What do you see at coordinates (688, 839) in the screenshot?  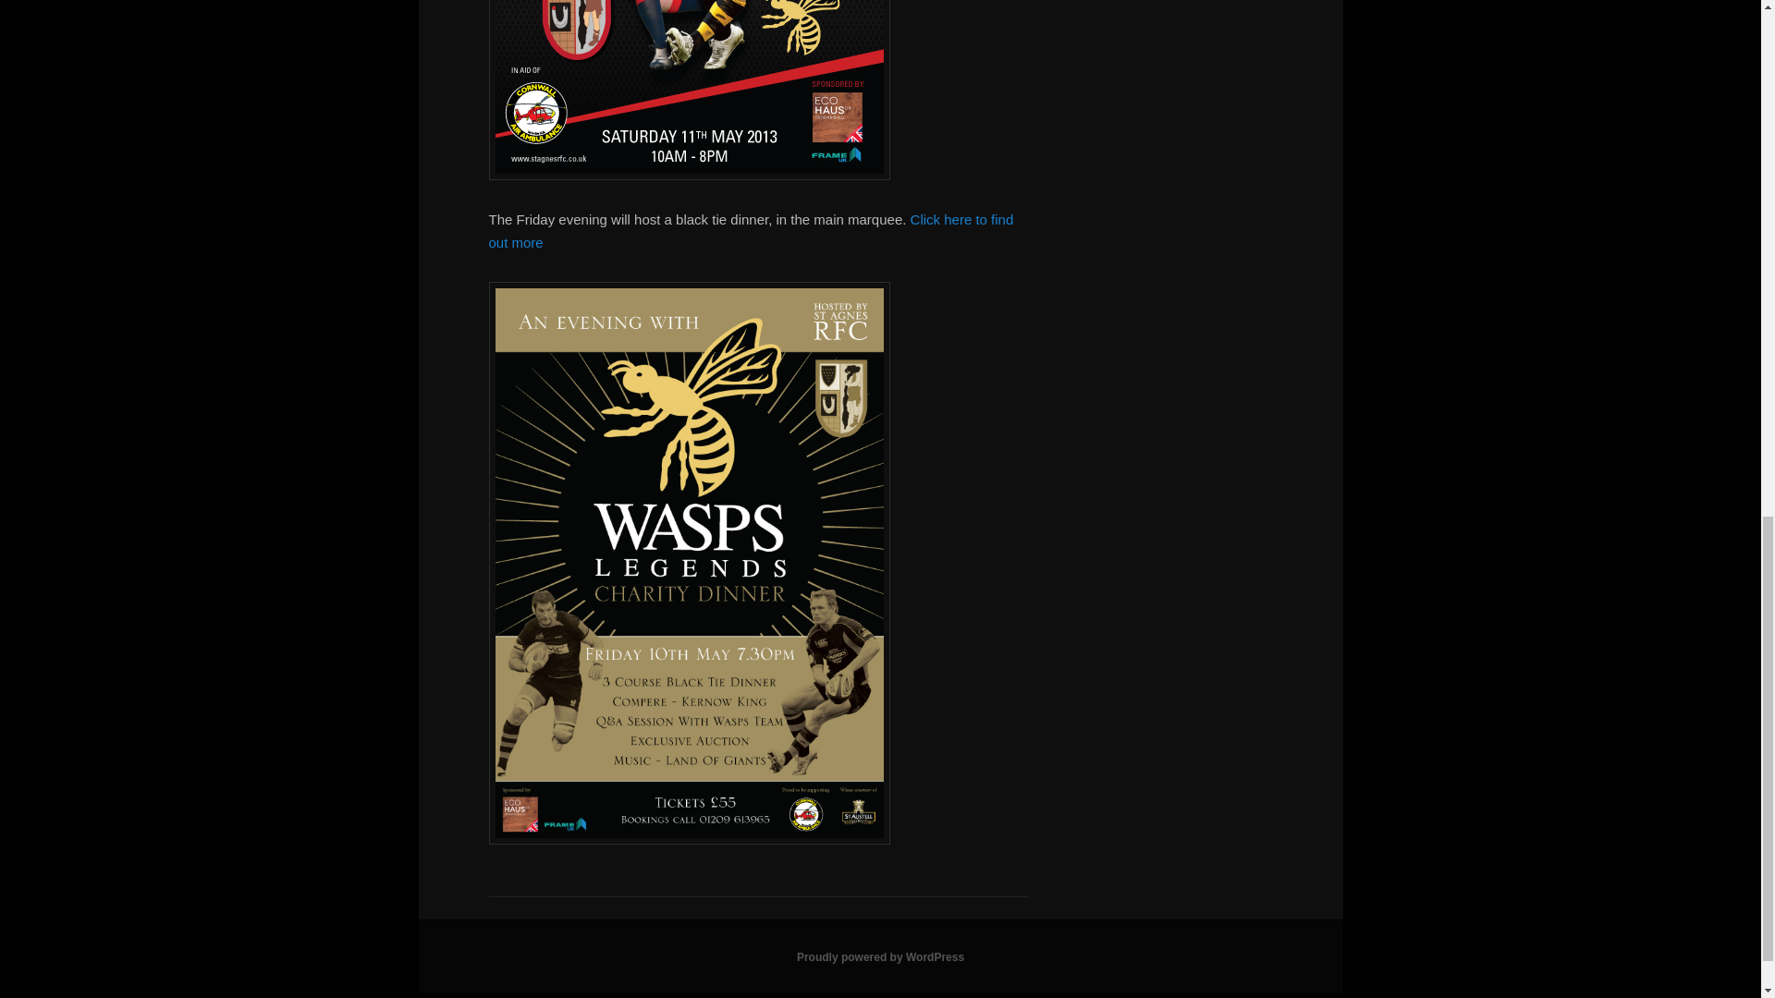 I see `Charity Dinner` at bounding box center [688, 839].